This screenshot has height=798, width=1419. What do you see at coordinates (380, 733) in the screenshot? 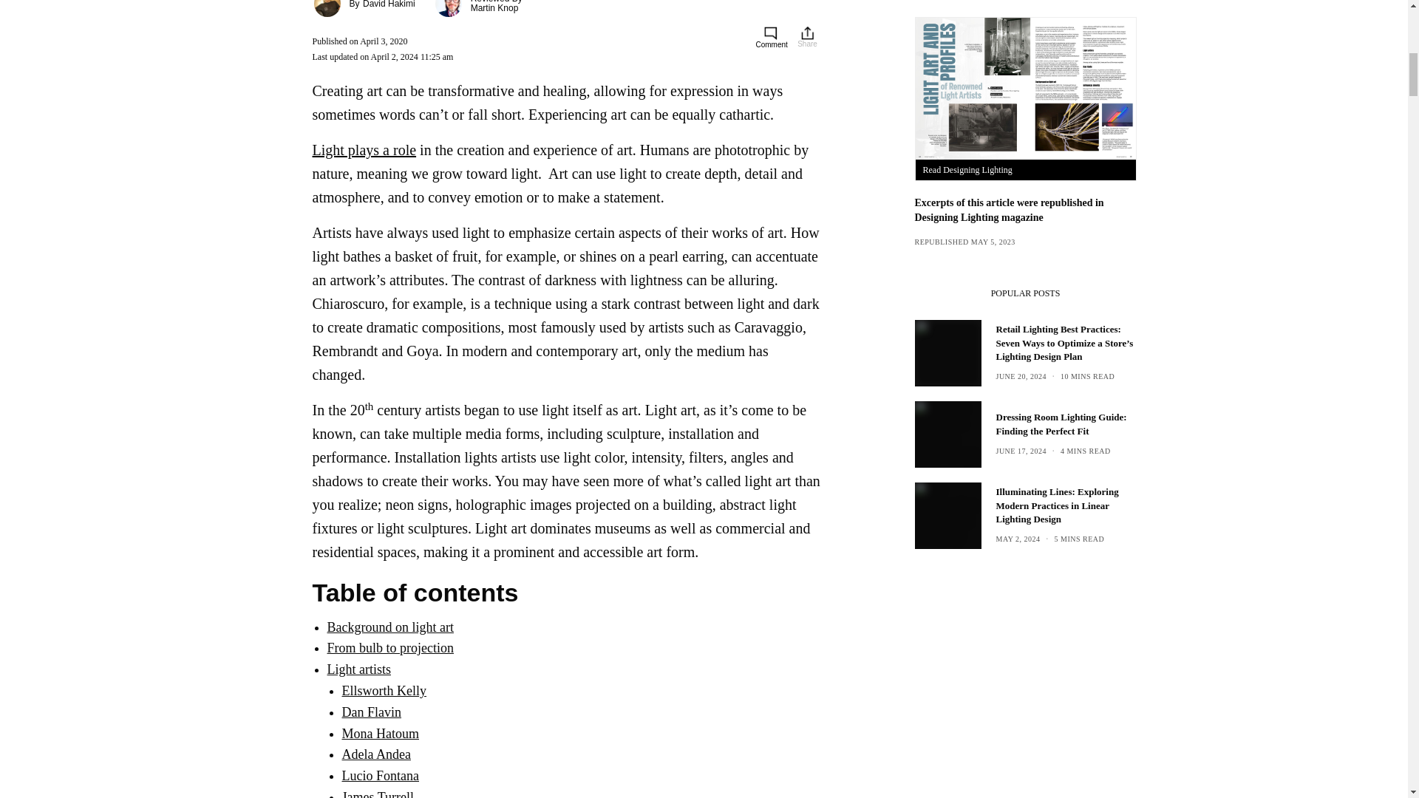
I see `Mona Hatoum` at bounding box center [380, 733].